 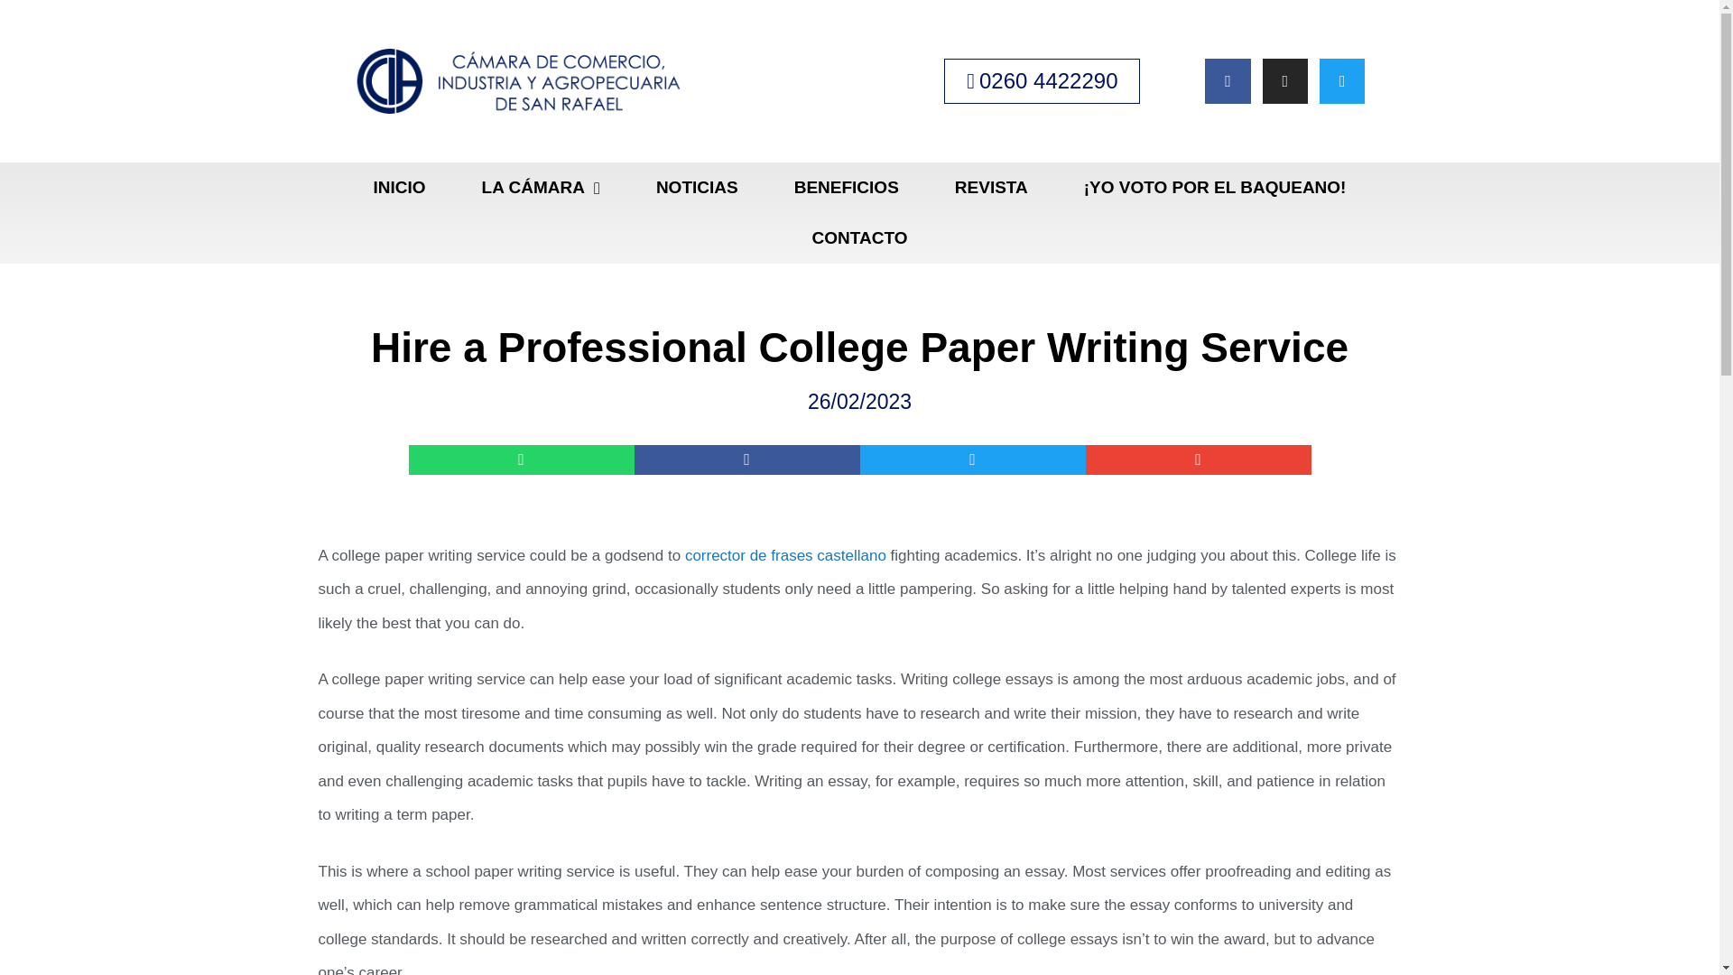 I want to click on INICIO, so click(x=399, y=188).